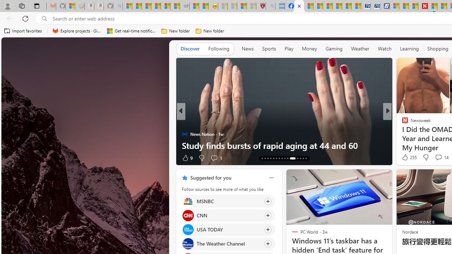 This screenshot has width=452, height=254. What do you see at coordinates (189, 158) in the screenshot?
I see `317 Like` at bounding box center [189, 158].